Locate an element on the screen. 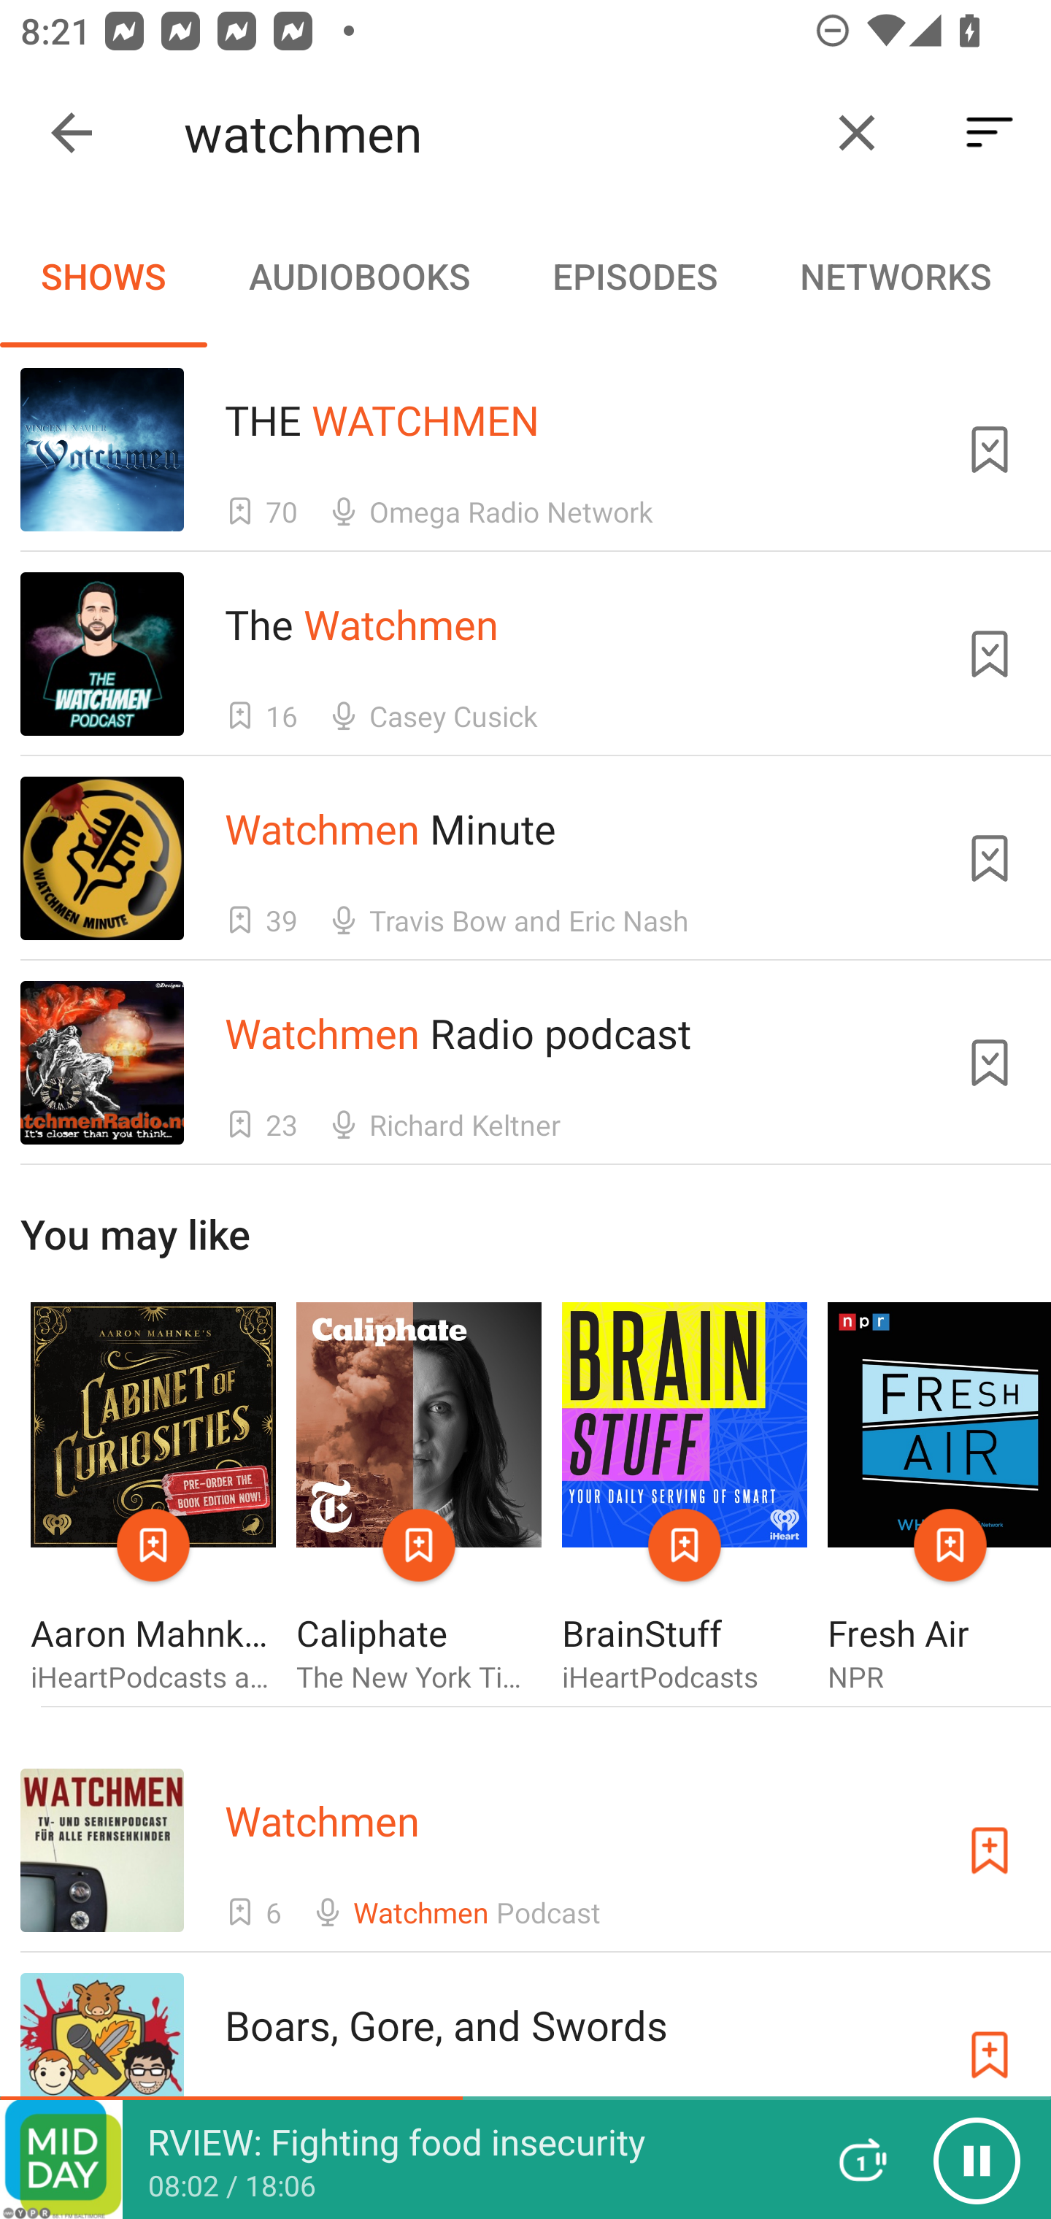 The image size is (1051, 2219). Unsubscribe is located at coordinates (990, 449).